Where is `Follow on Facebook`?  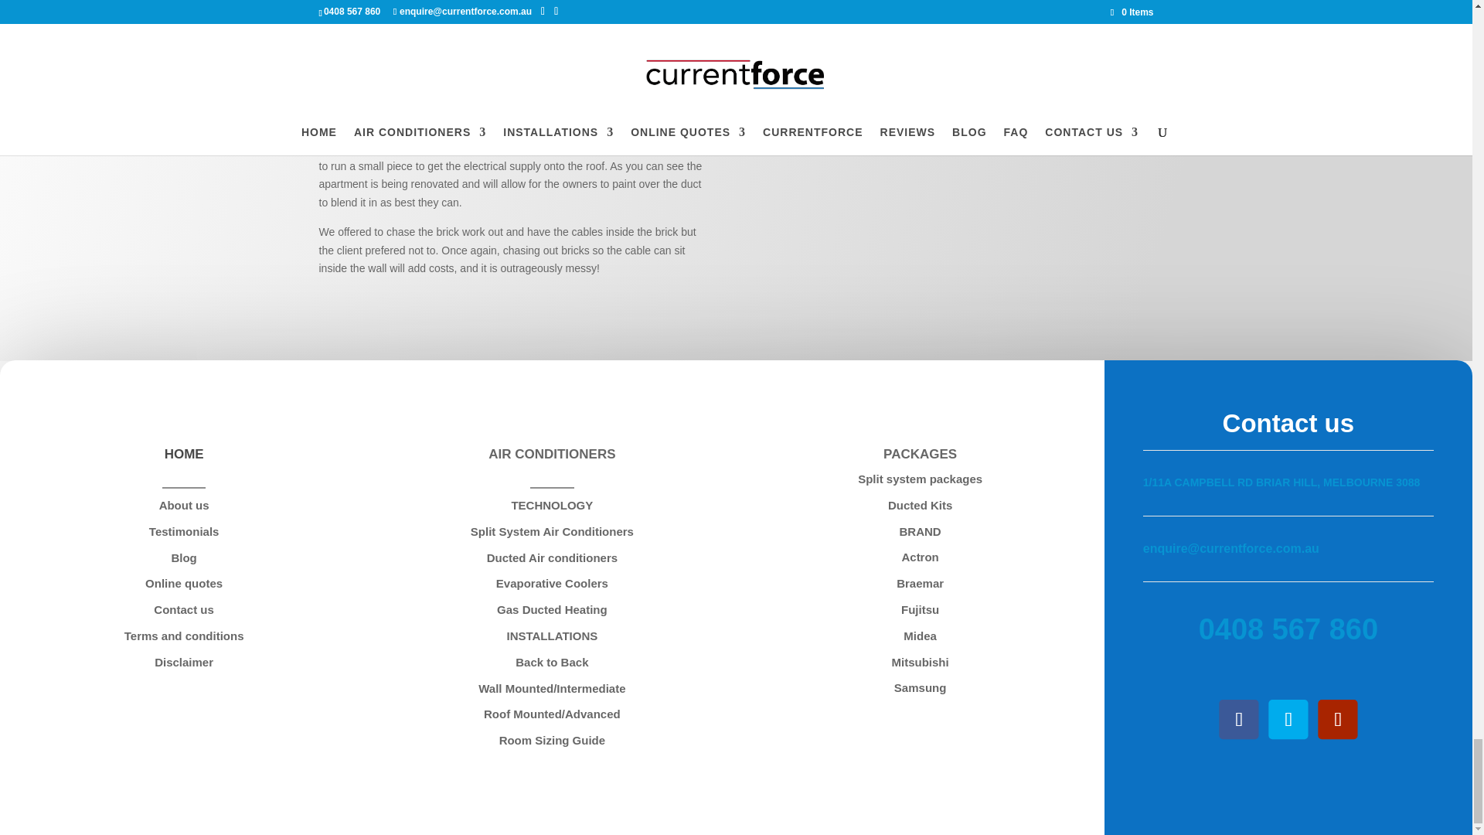
Follow on Facebook is located at coordinates (1230, 712).